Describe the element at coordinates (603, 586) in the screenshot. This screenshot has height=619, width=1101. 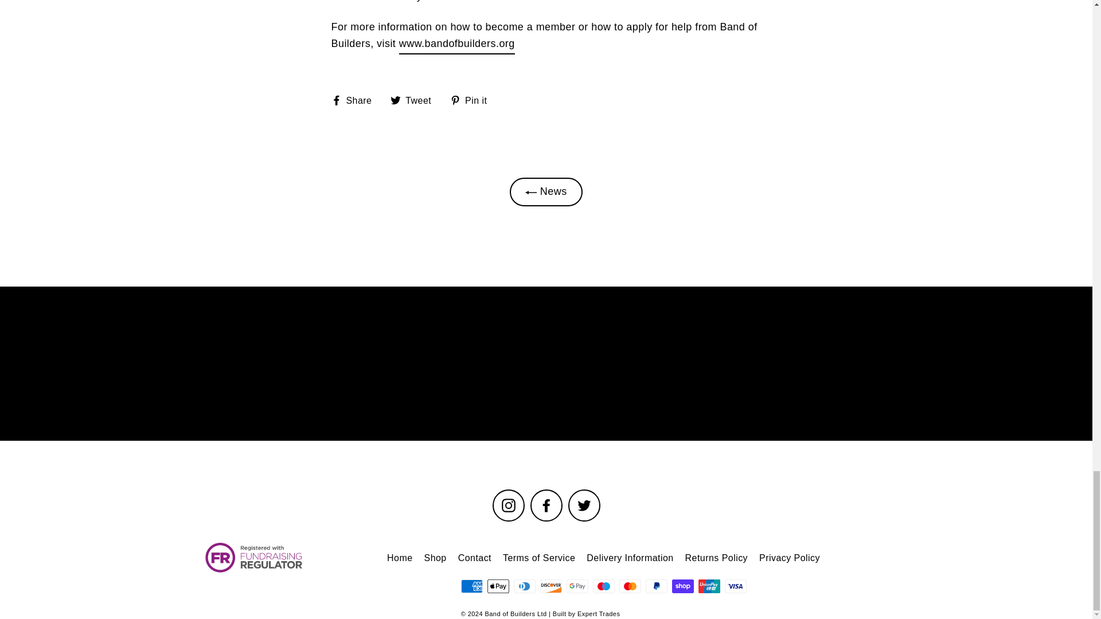
I see `Maestro` at that location.